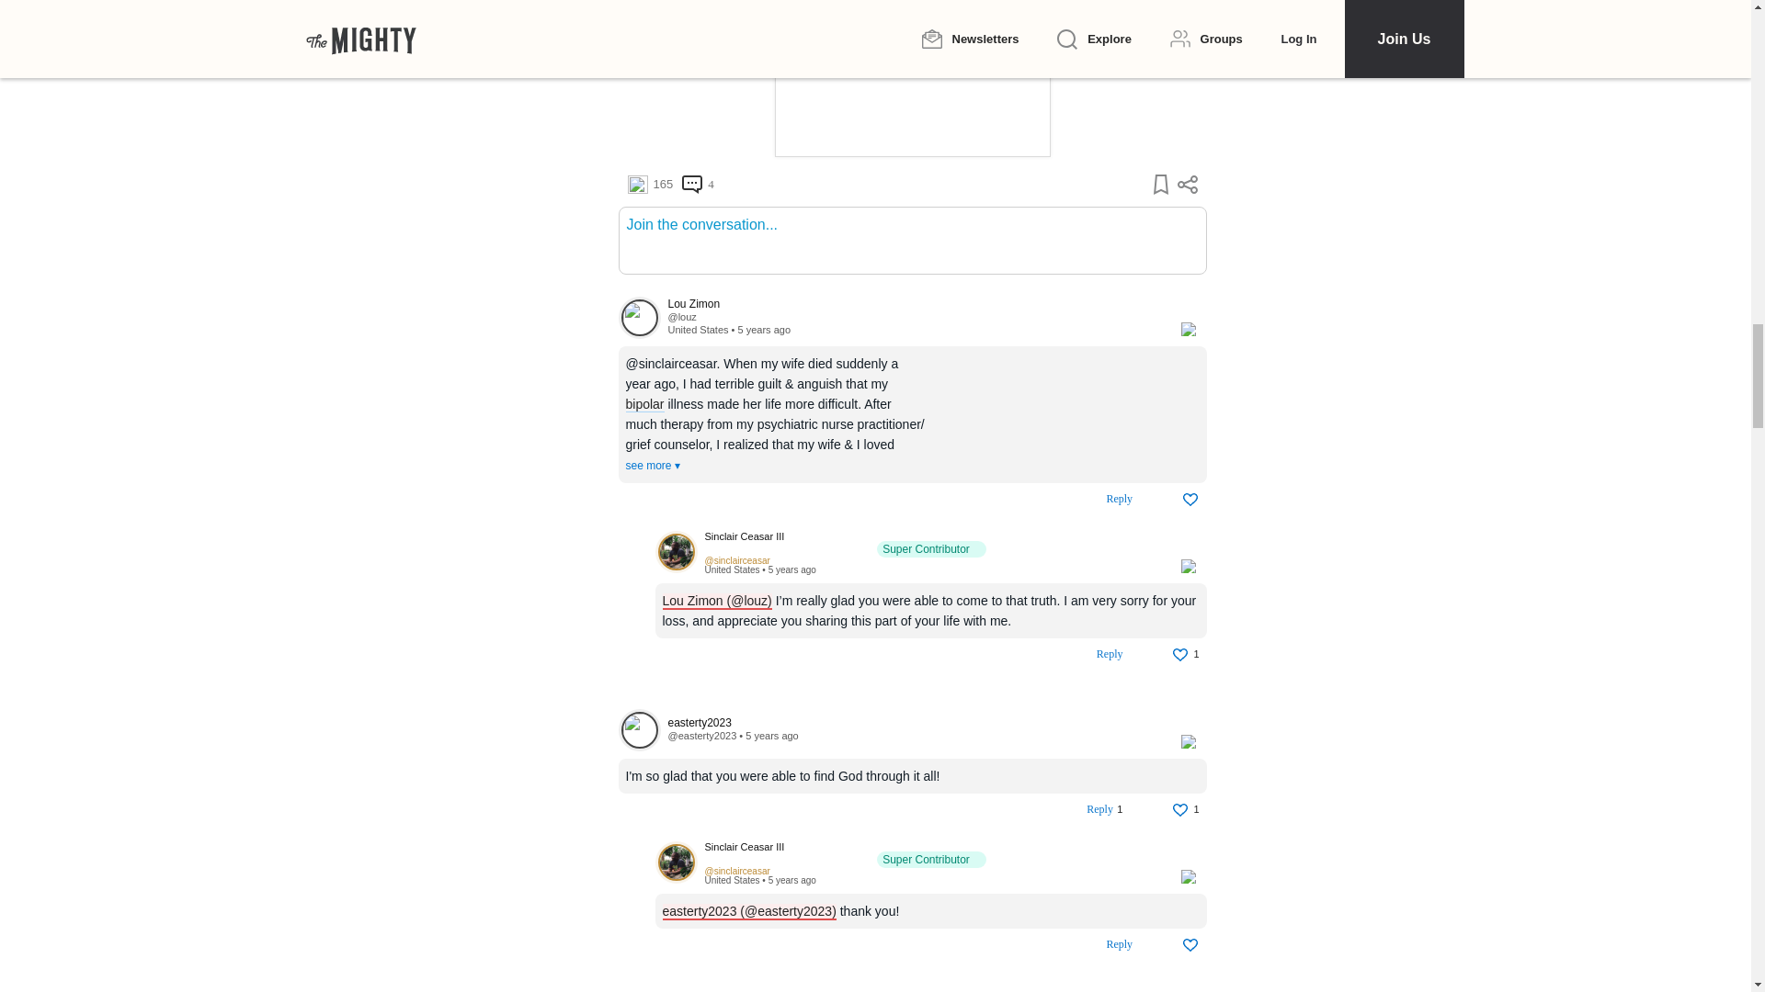 This screenshot has height=992, width=1765. I want to click on View their profile, so click(680, 317).